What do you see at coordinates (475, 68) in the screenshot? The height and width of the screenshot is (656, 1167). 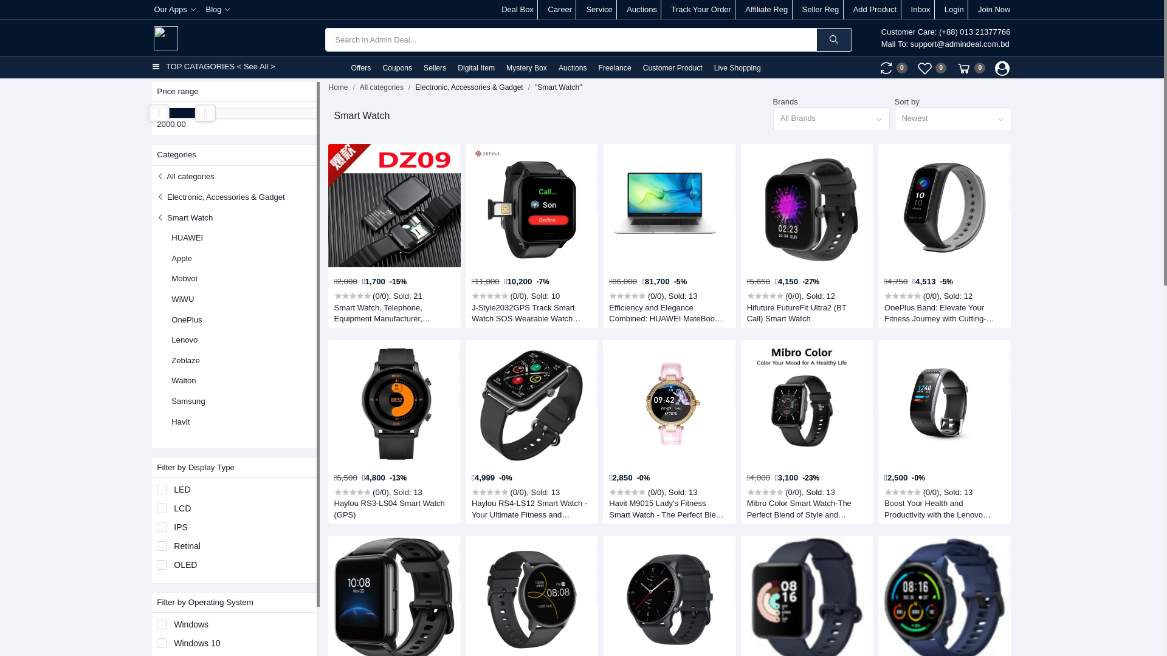 I see `Digital Item` at bounding box center [475, 68].